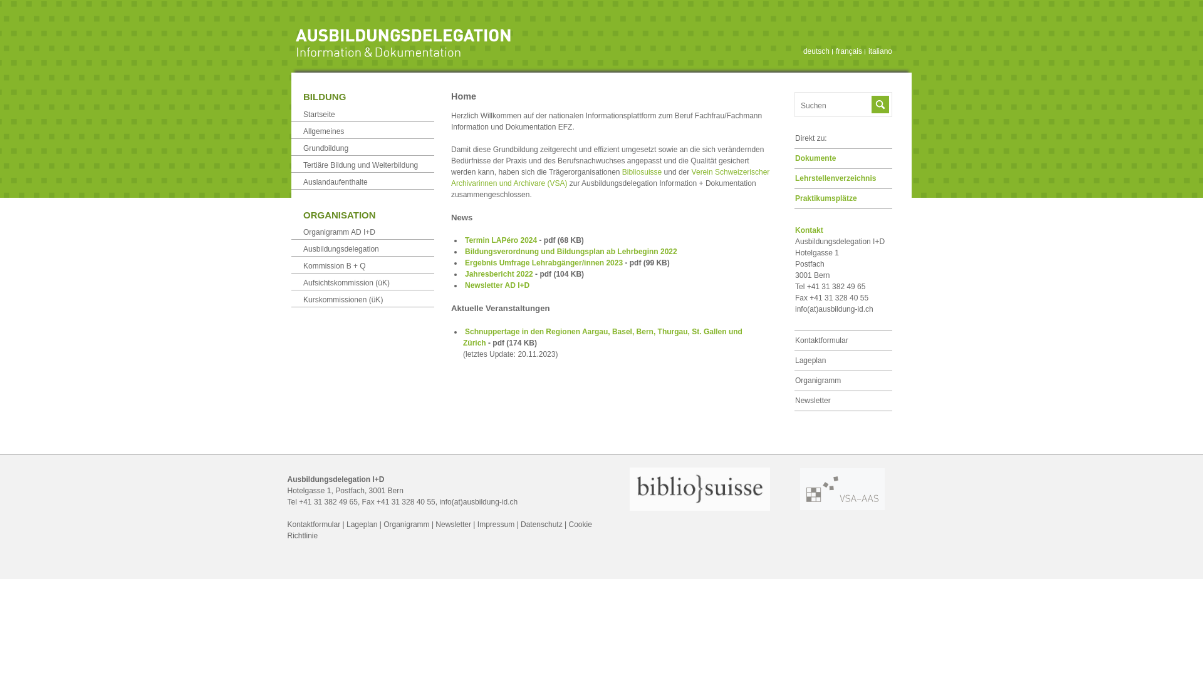  I want to click on Startseite, so click(320, 115).